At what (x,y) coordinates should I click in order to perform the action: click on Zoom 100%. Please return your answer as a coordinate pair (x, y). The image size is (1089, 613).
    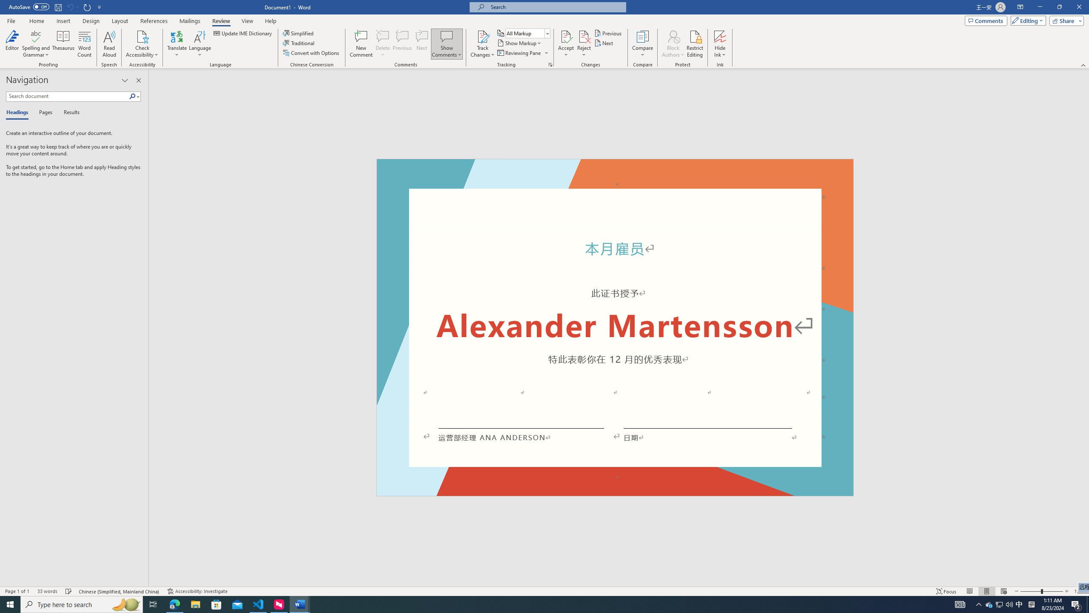
    Looking at the image, I should click on (1080, 591).